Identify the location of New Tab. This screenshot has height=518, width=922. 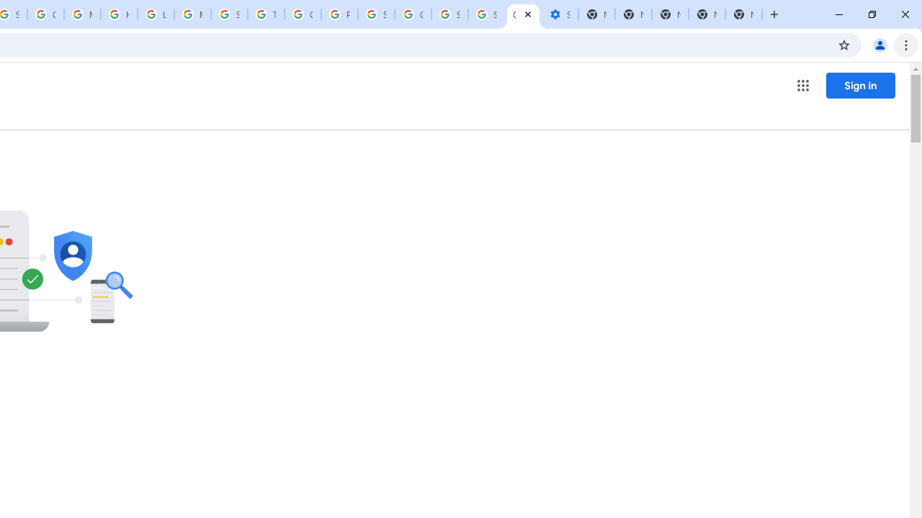
(743, 14).